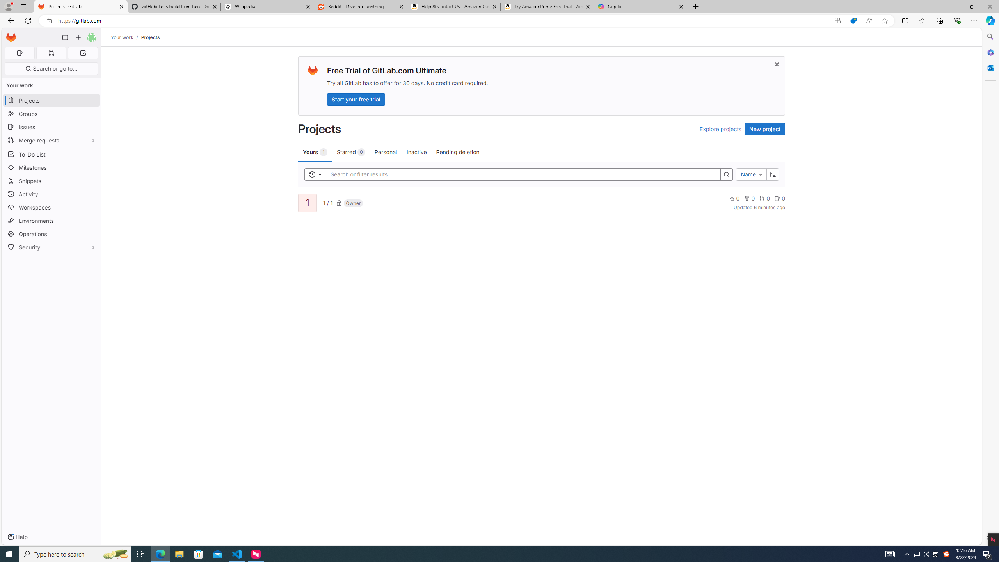 This screenshot has height=562, width=999. What do you see at coordinates (780, 198) in the screenshot?
I see `0` at bounding box center [780, 198].